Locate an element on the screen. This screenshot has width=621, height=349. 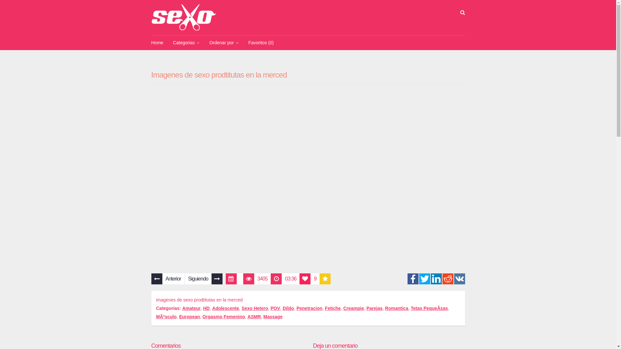
Categorias is located at coordinates (186, 43).